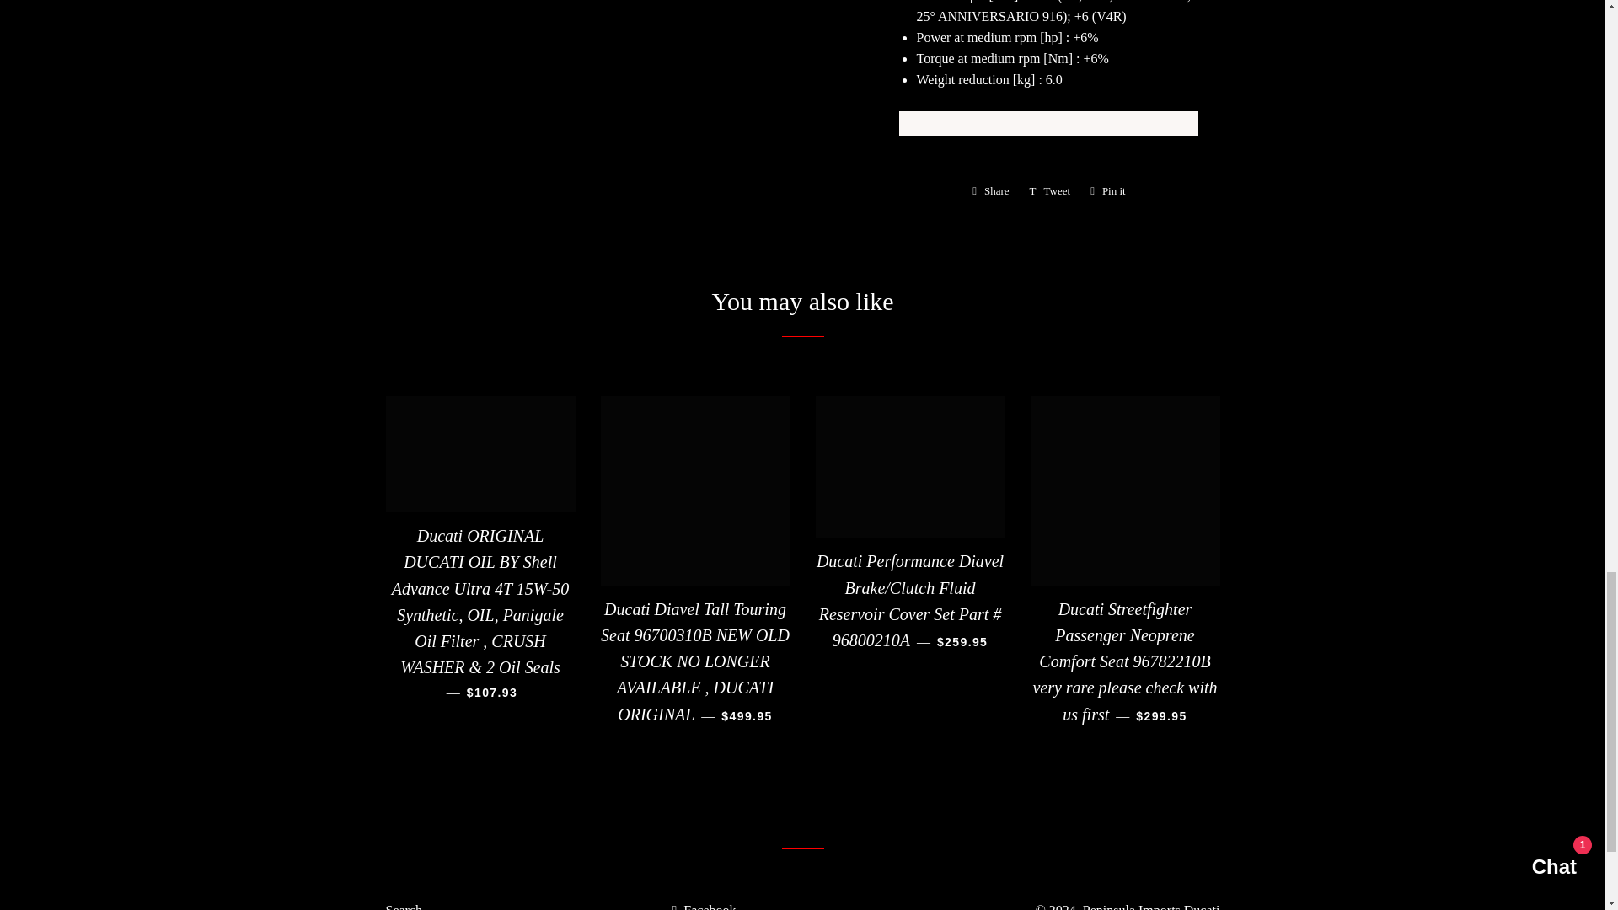 The height and width of the screenshot is (910, 1618). Describe the element at coordinates (703, 907) in the screenshot. I see `Peninsula Imports Ducati on Facebook` at that location.